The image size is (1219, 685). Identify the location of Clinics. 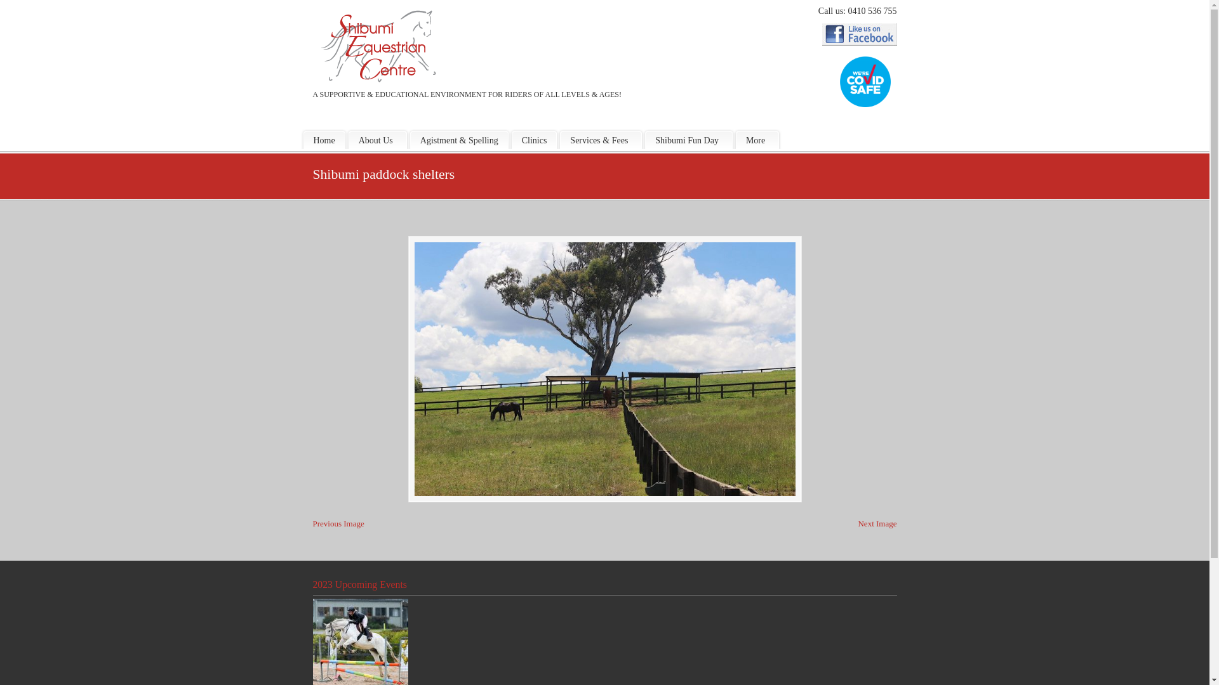
(535, 141).